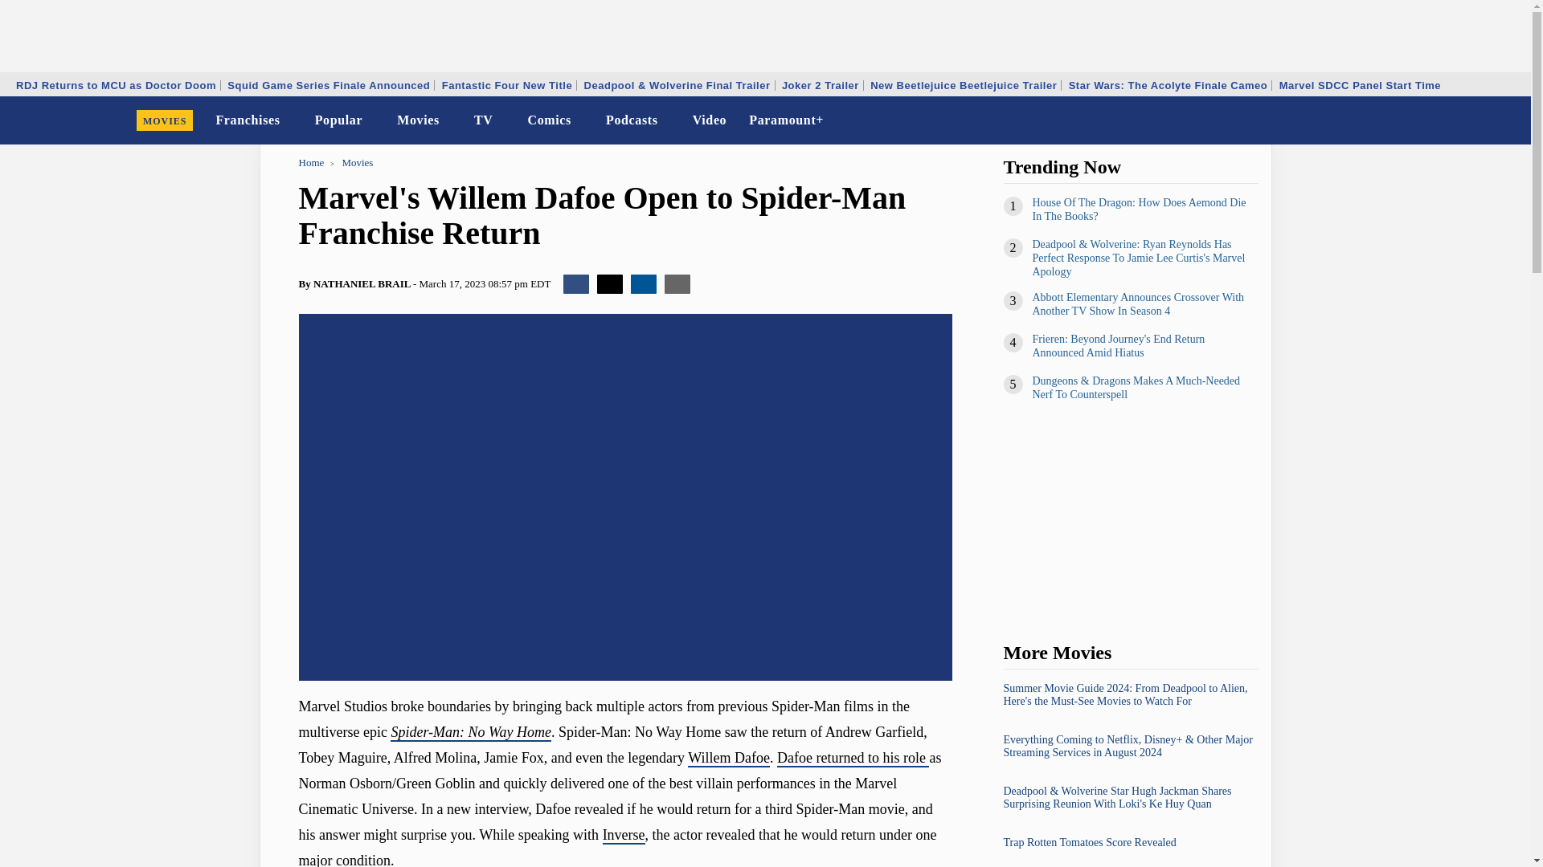 The image size is (1543, 867). Describe the element at coordinates (1168, 85) in the screenshot. I see `Star Wars: The Acolyte Finale Cameo` at that location.